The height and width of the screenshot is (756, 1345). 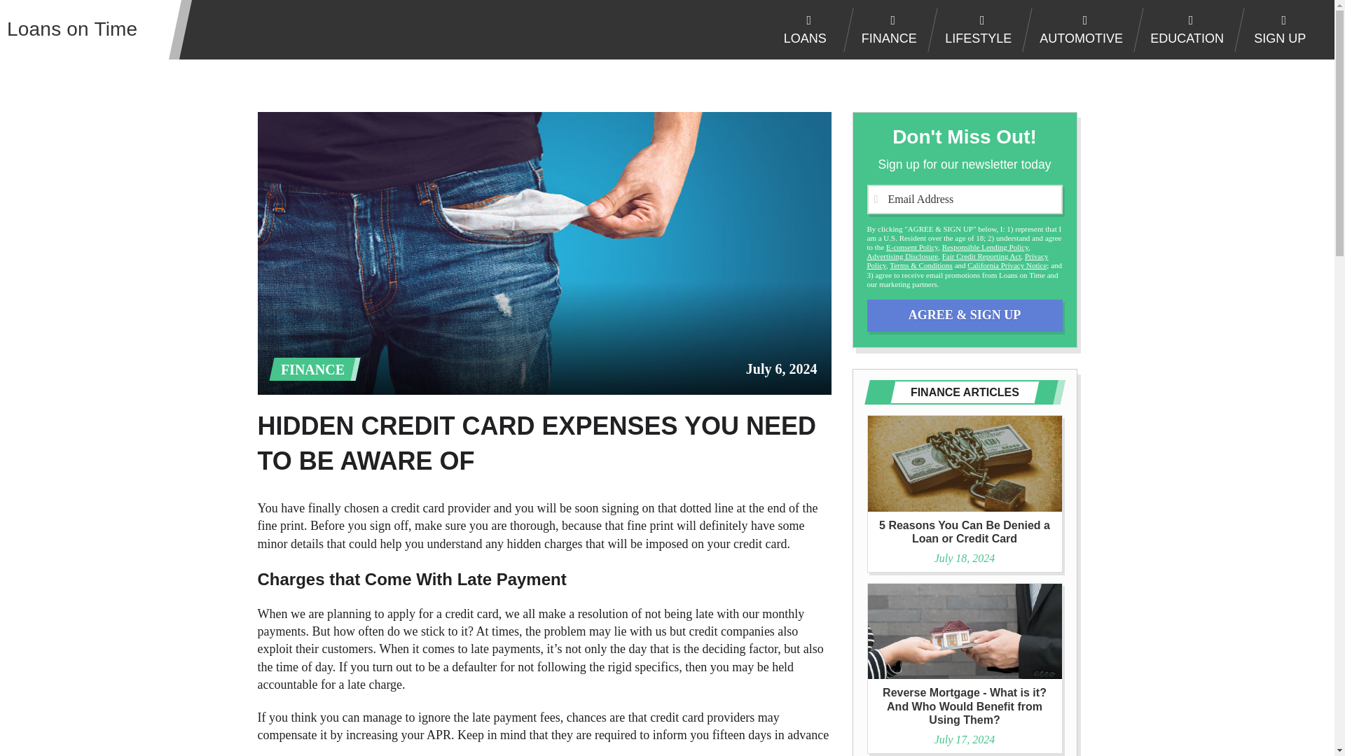 What do you see at coordinates (985, 246) in the screenshot?
I see `Responsible Lending Policy` at bounding box center [985, 246].